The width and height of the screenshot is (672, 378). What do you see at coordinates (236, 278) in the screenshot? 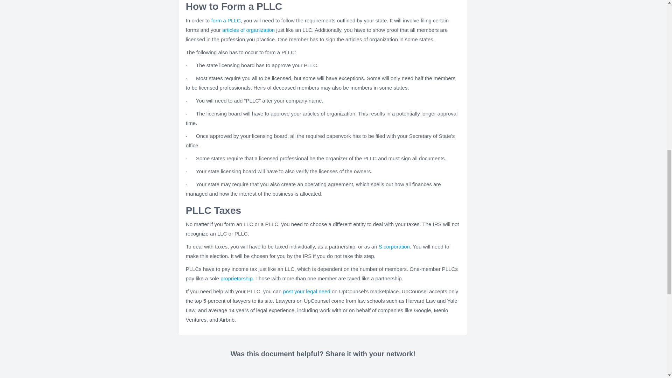
I see `proprietorship` at bounding box center [236, 278].